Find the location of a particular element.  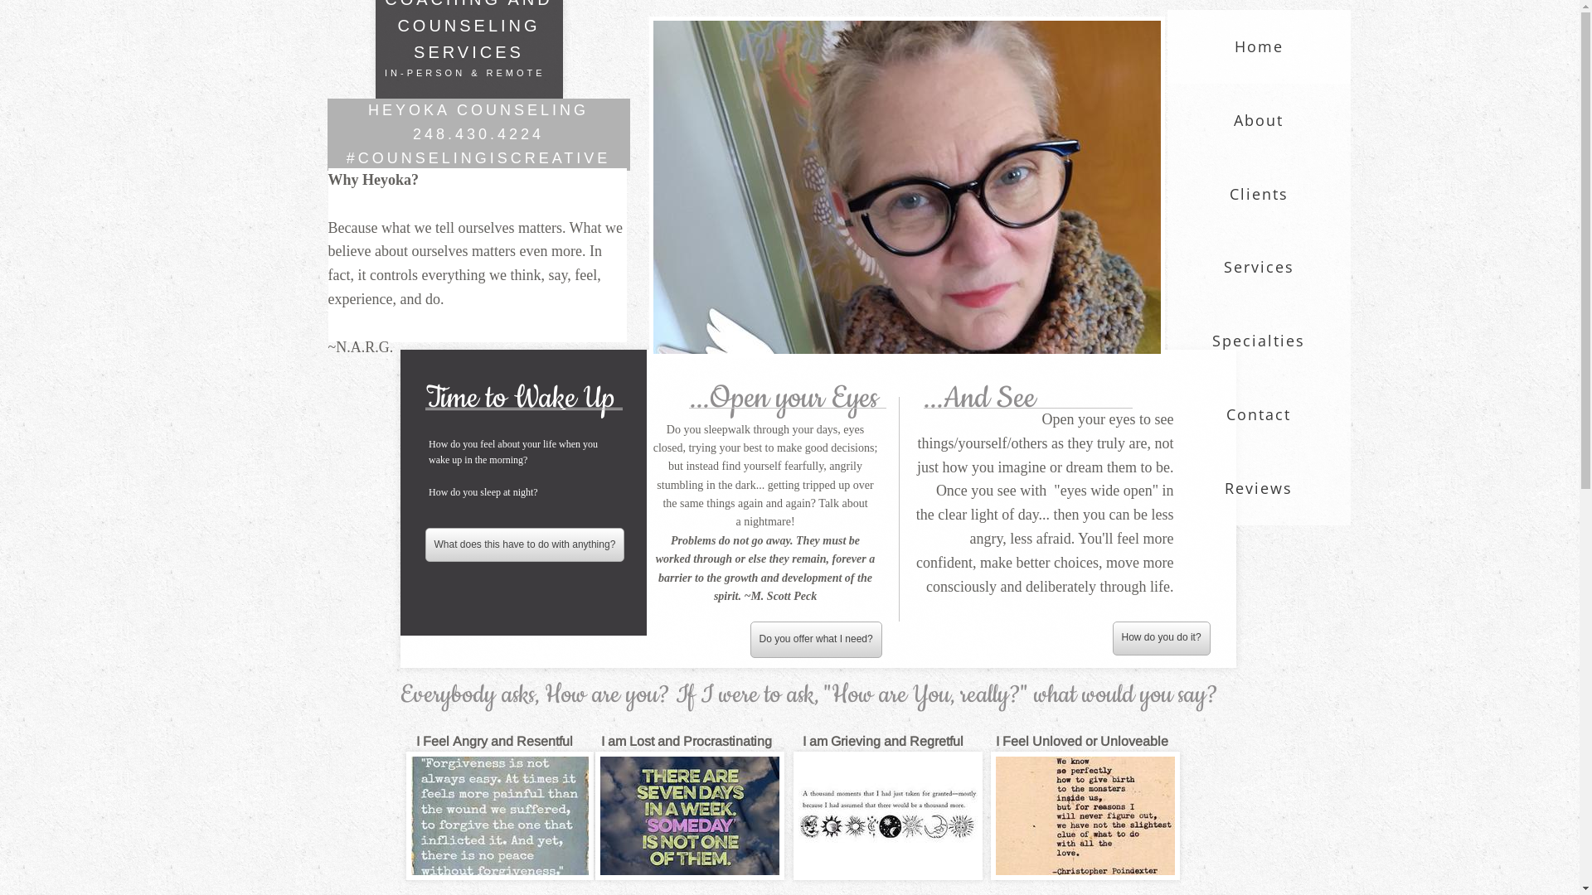

About is located at coordinates (1259, 121).